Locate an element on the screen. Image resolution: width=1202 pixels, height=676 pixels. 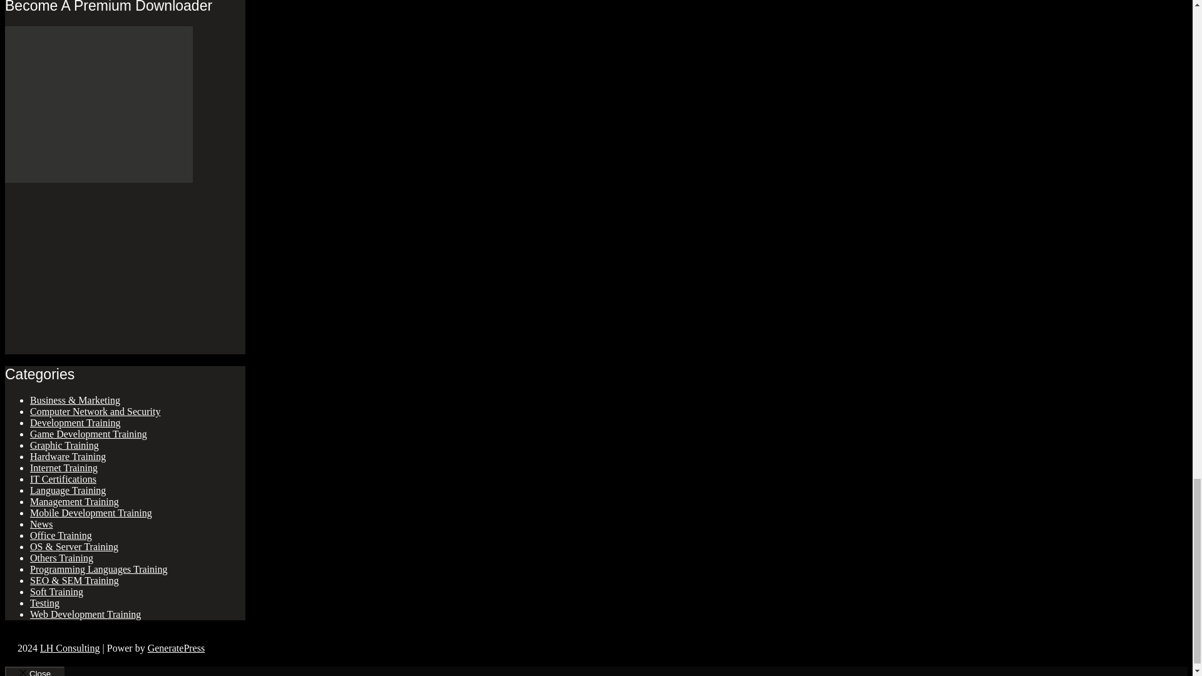
Hardware Training is located at coordinates (68, 456).